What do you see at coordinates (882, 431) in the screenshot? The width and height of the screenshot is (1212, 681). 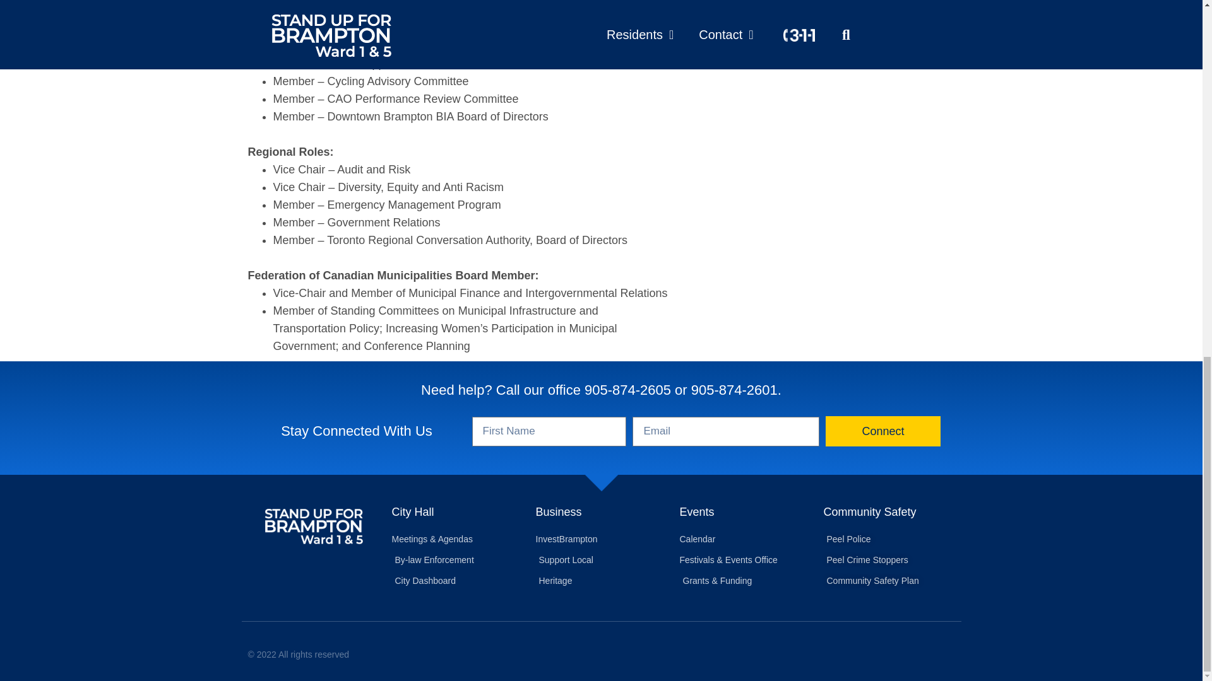 I see `Connect` at bounding box center [882, 431].